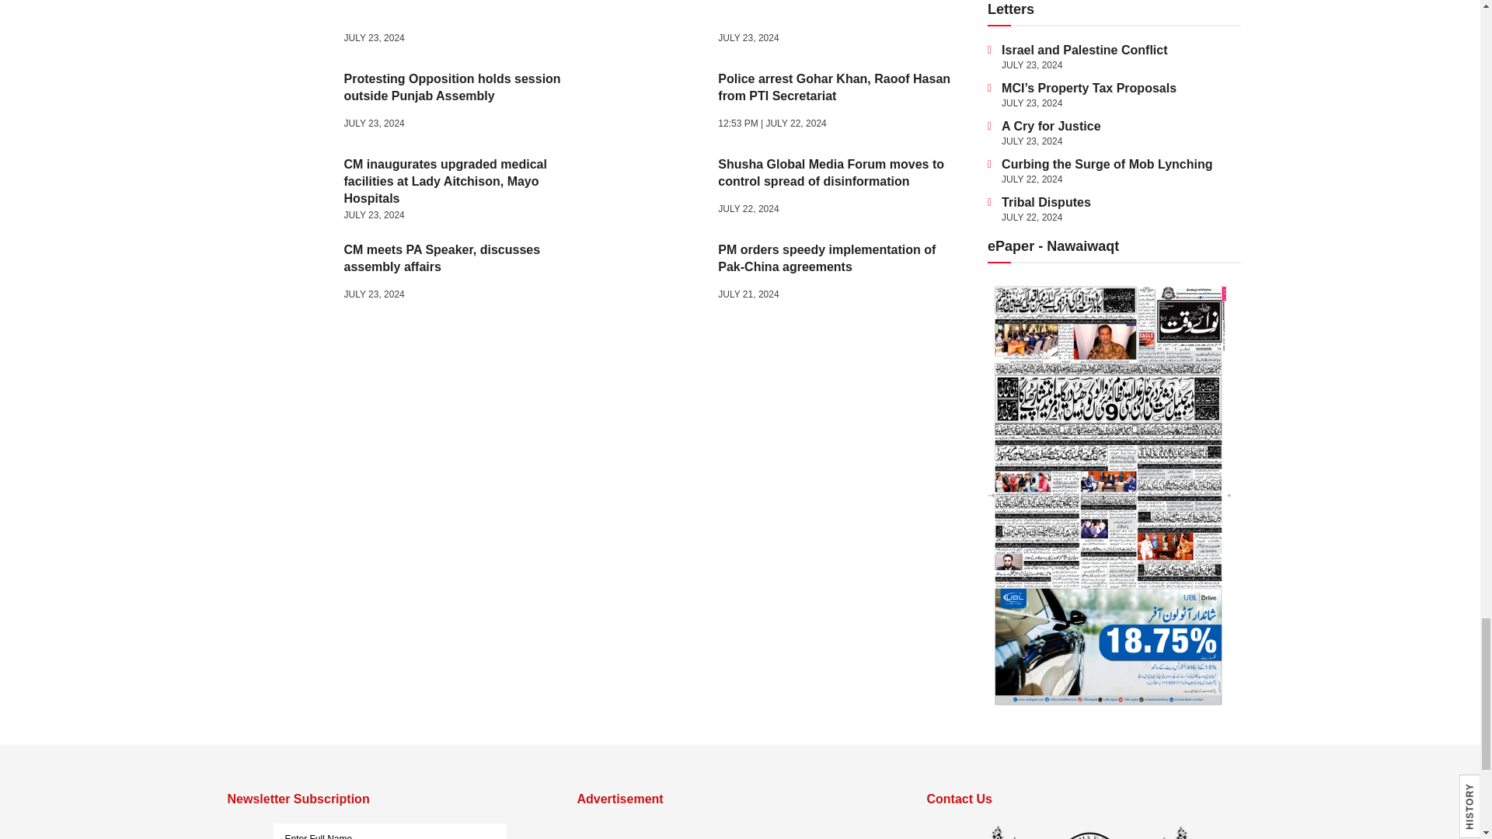  I want to click on Asylum seekers allowed passports, so click(659, 25).